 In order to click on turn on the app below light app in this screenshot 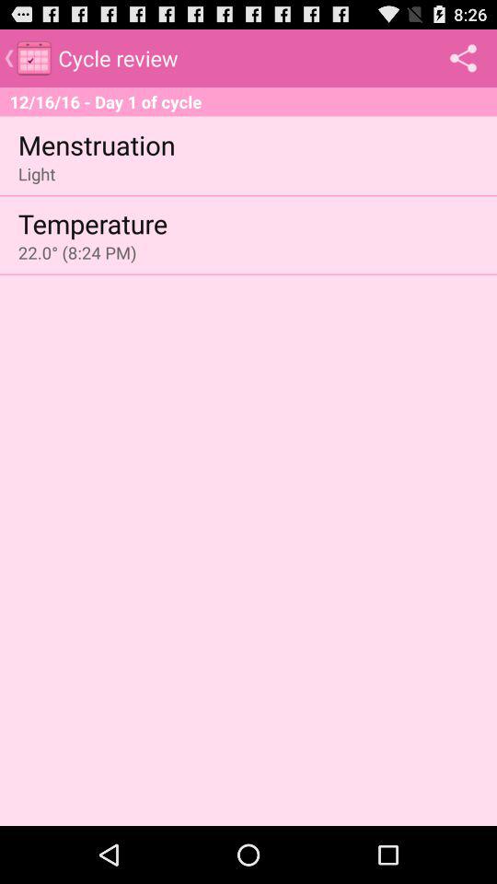, I will do `click(92, 223)`.